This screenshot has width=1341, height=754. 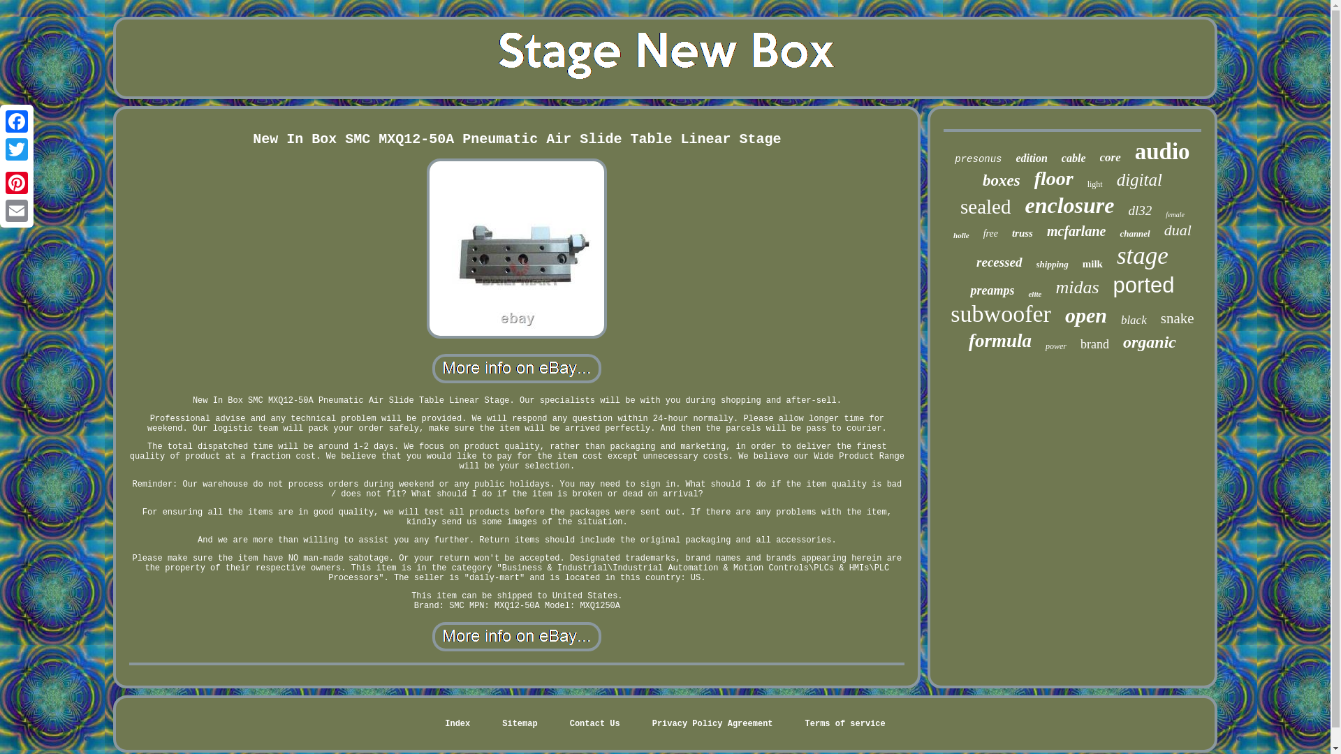 What do you see at coordinates (1035, 293) in the screenshot?
I see `elite` at bounding box center [1035, 293].